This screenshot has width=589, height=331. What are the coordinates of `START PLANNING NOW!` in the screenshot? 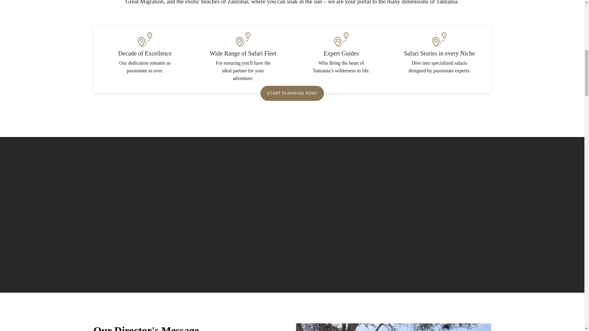 It's located at (292, 93).